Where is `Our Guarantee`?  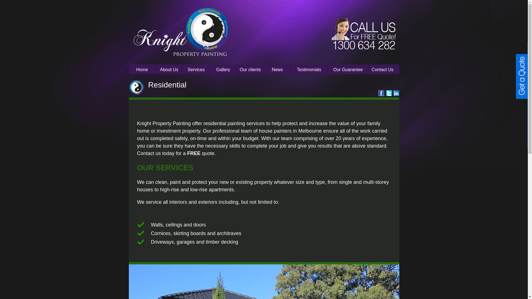 Our Guarantee is located at coordinates (348, 70).